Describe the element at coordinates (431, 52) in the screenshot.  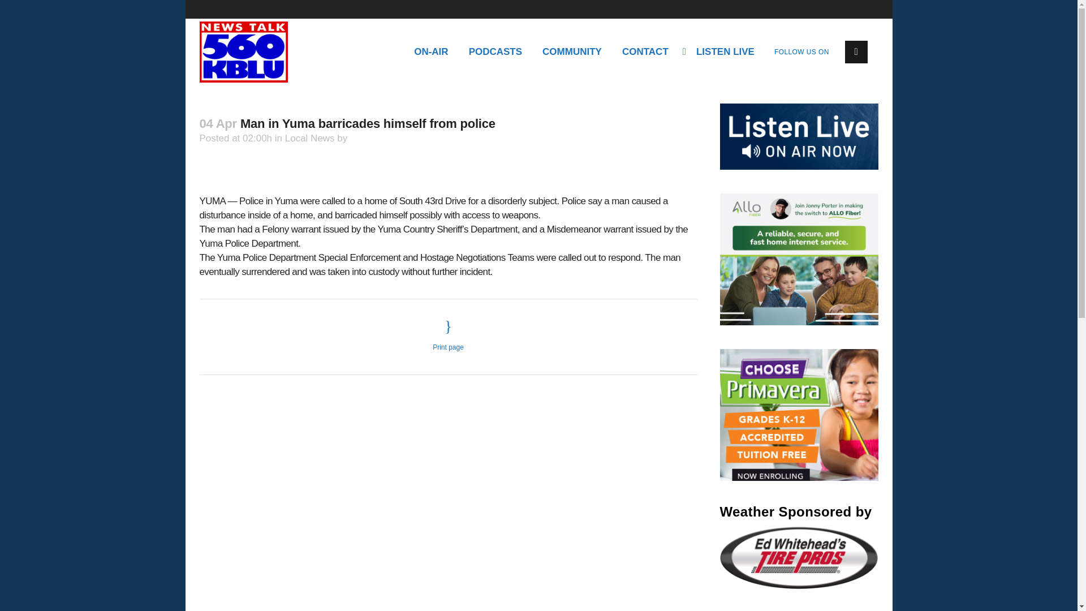
I see `ON-AIR` at that location.